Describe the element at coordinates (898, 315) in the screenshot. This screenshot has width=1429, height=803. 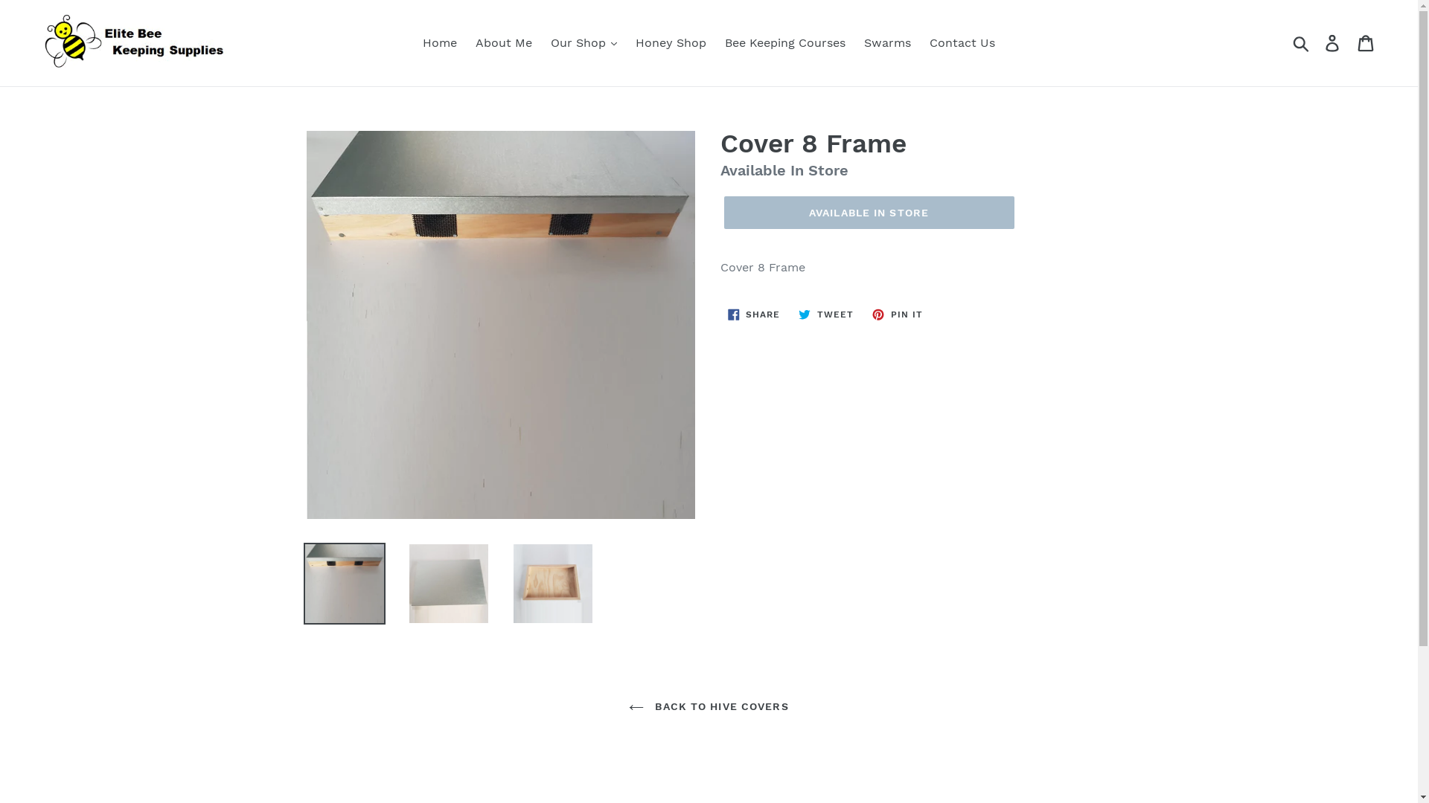
I see `PIN IT
PIN ON PINTEREST` at that location.